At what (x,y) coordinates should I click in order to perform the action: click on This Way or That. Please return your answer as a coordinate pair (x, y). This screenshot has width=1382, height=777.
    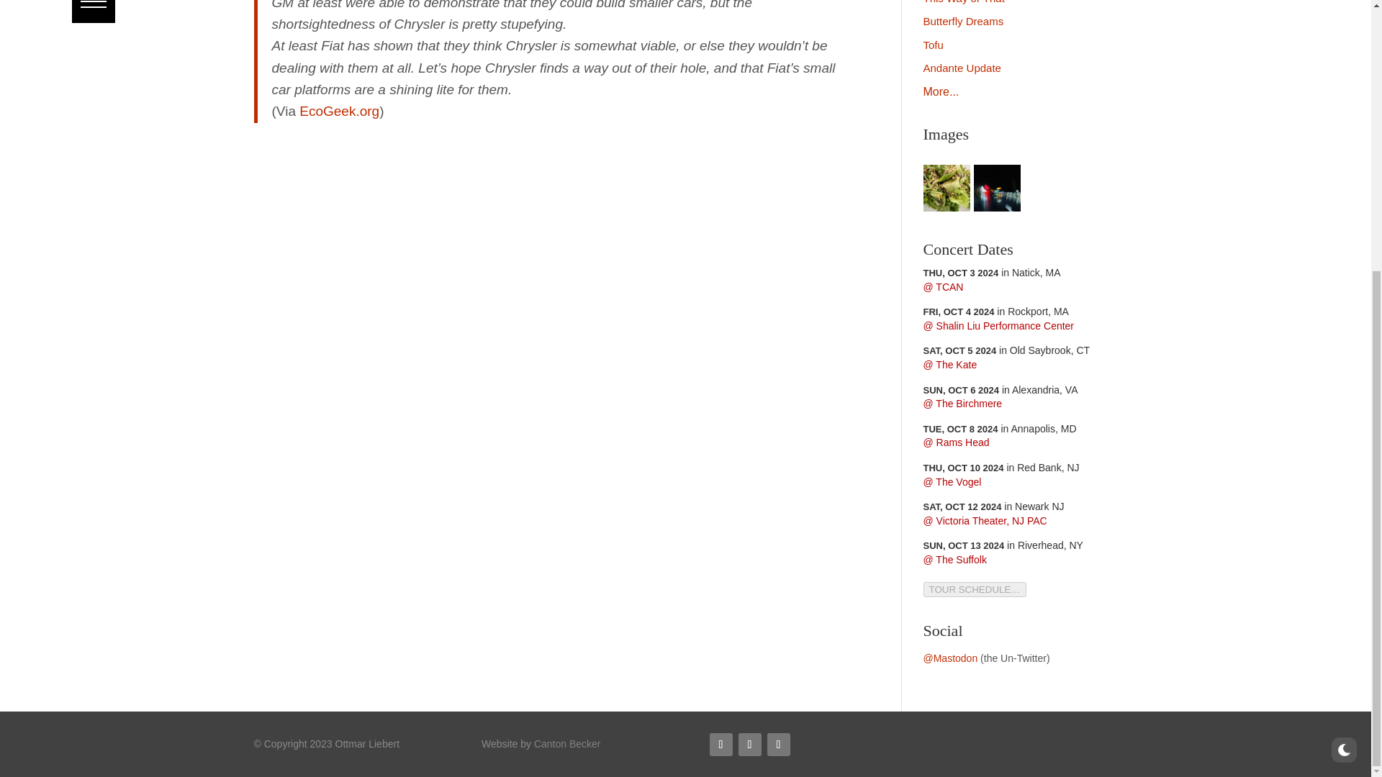
    Looking at the image, I should click on (963, 2).